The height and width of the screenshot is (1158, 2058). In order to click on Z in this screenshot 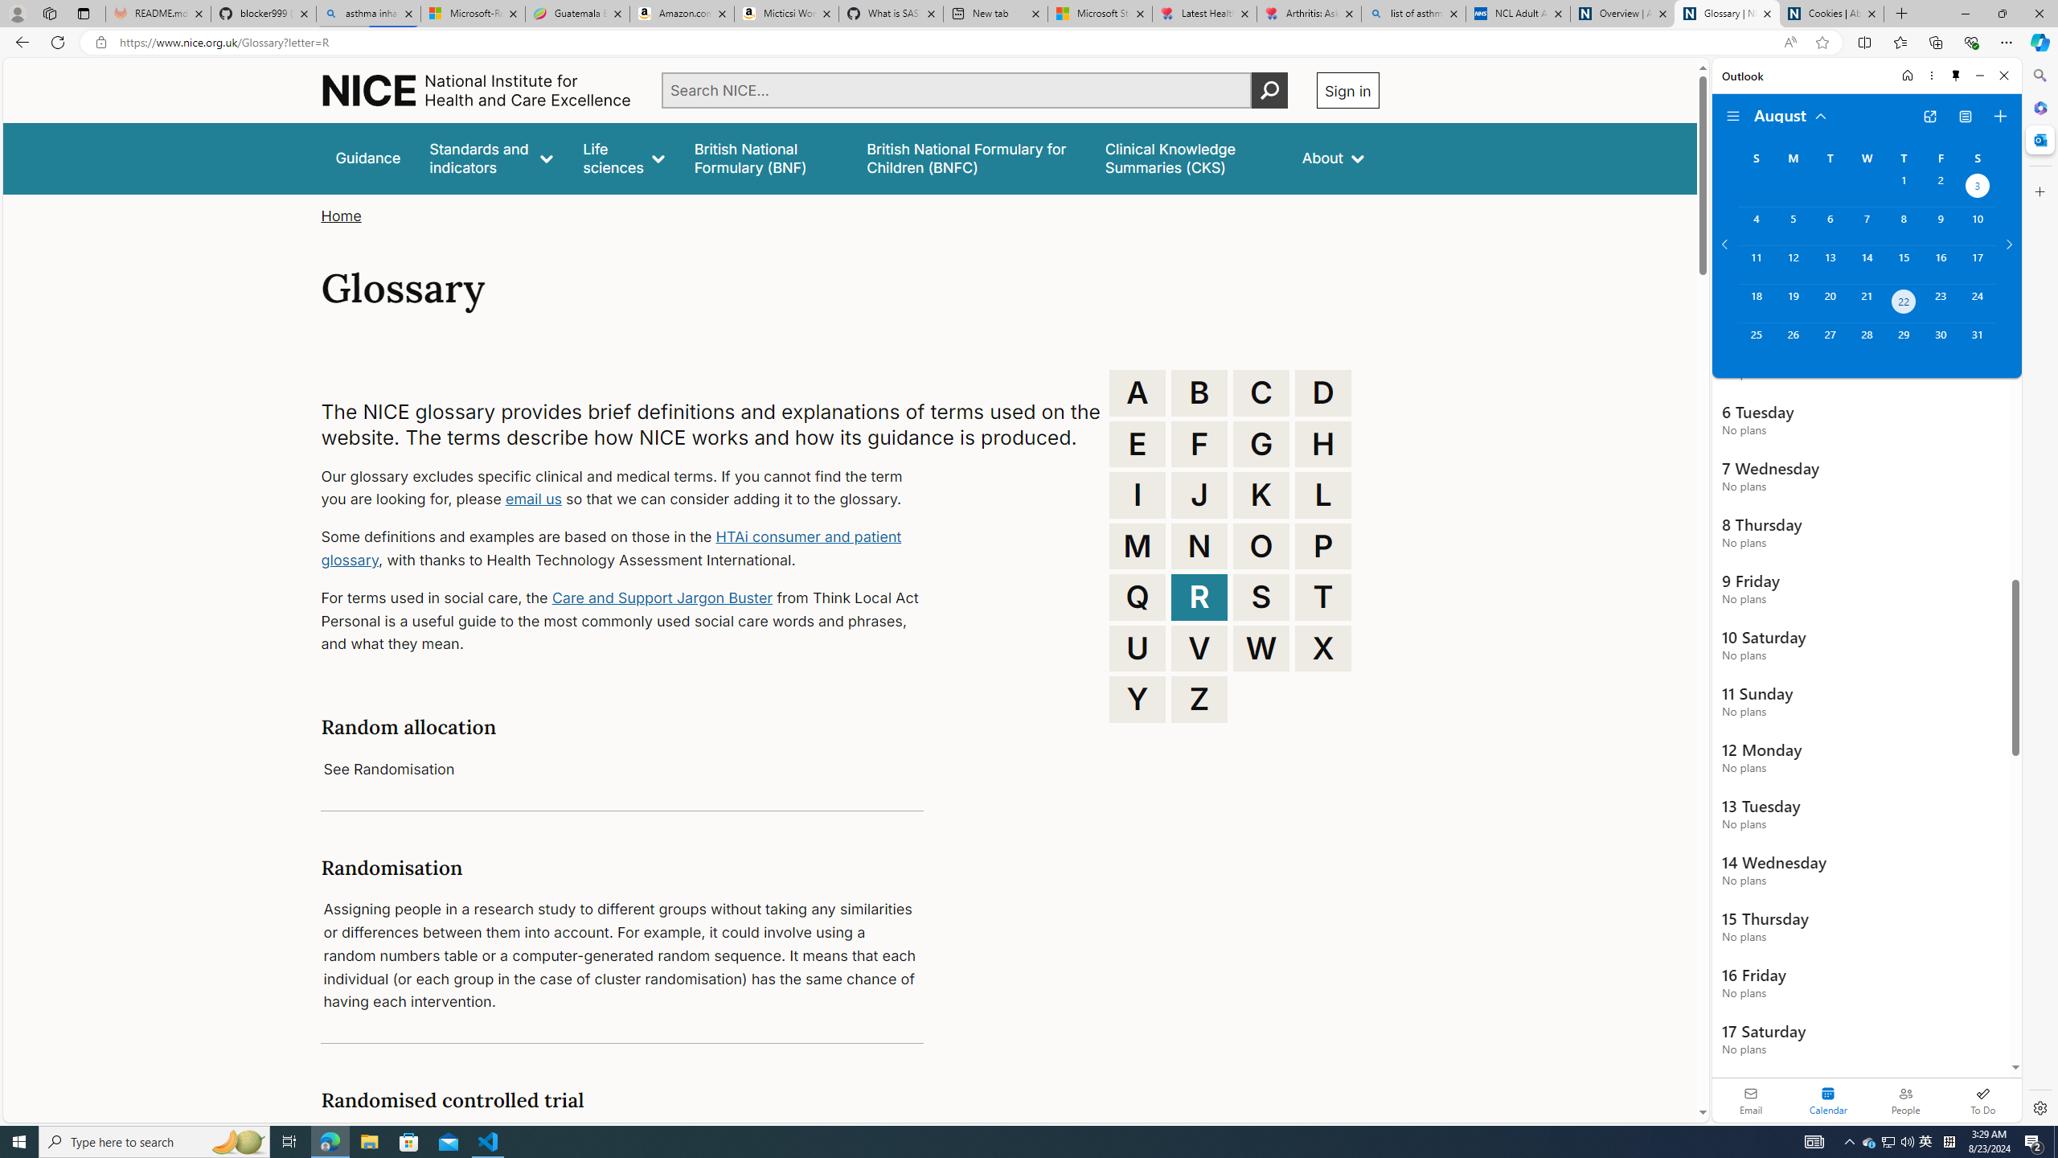, I will do `click(1199, 699)`.